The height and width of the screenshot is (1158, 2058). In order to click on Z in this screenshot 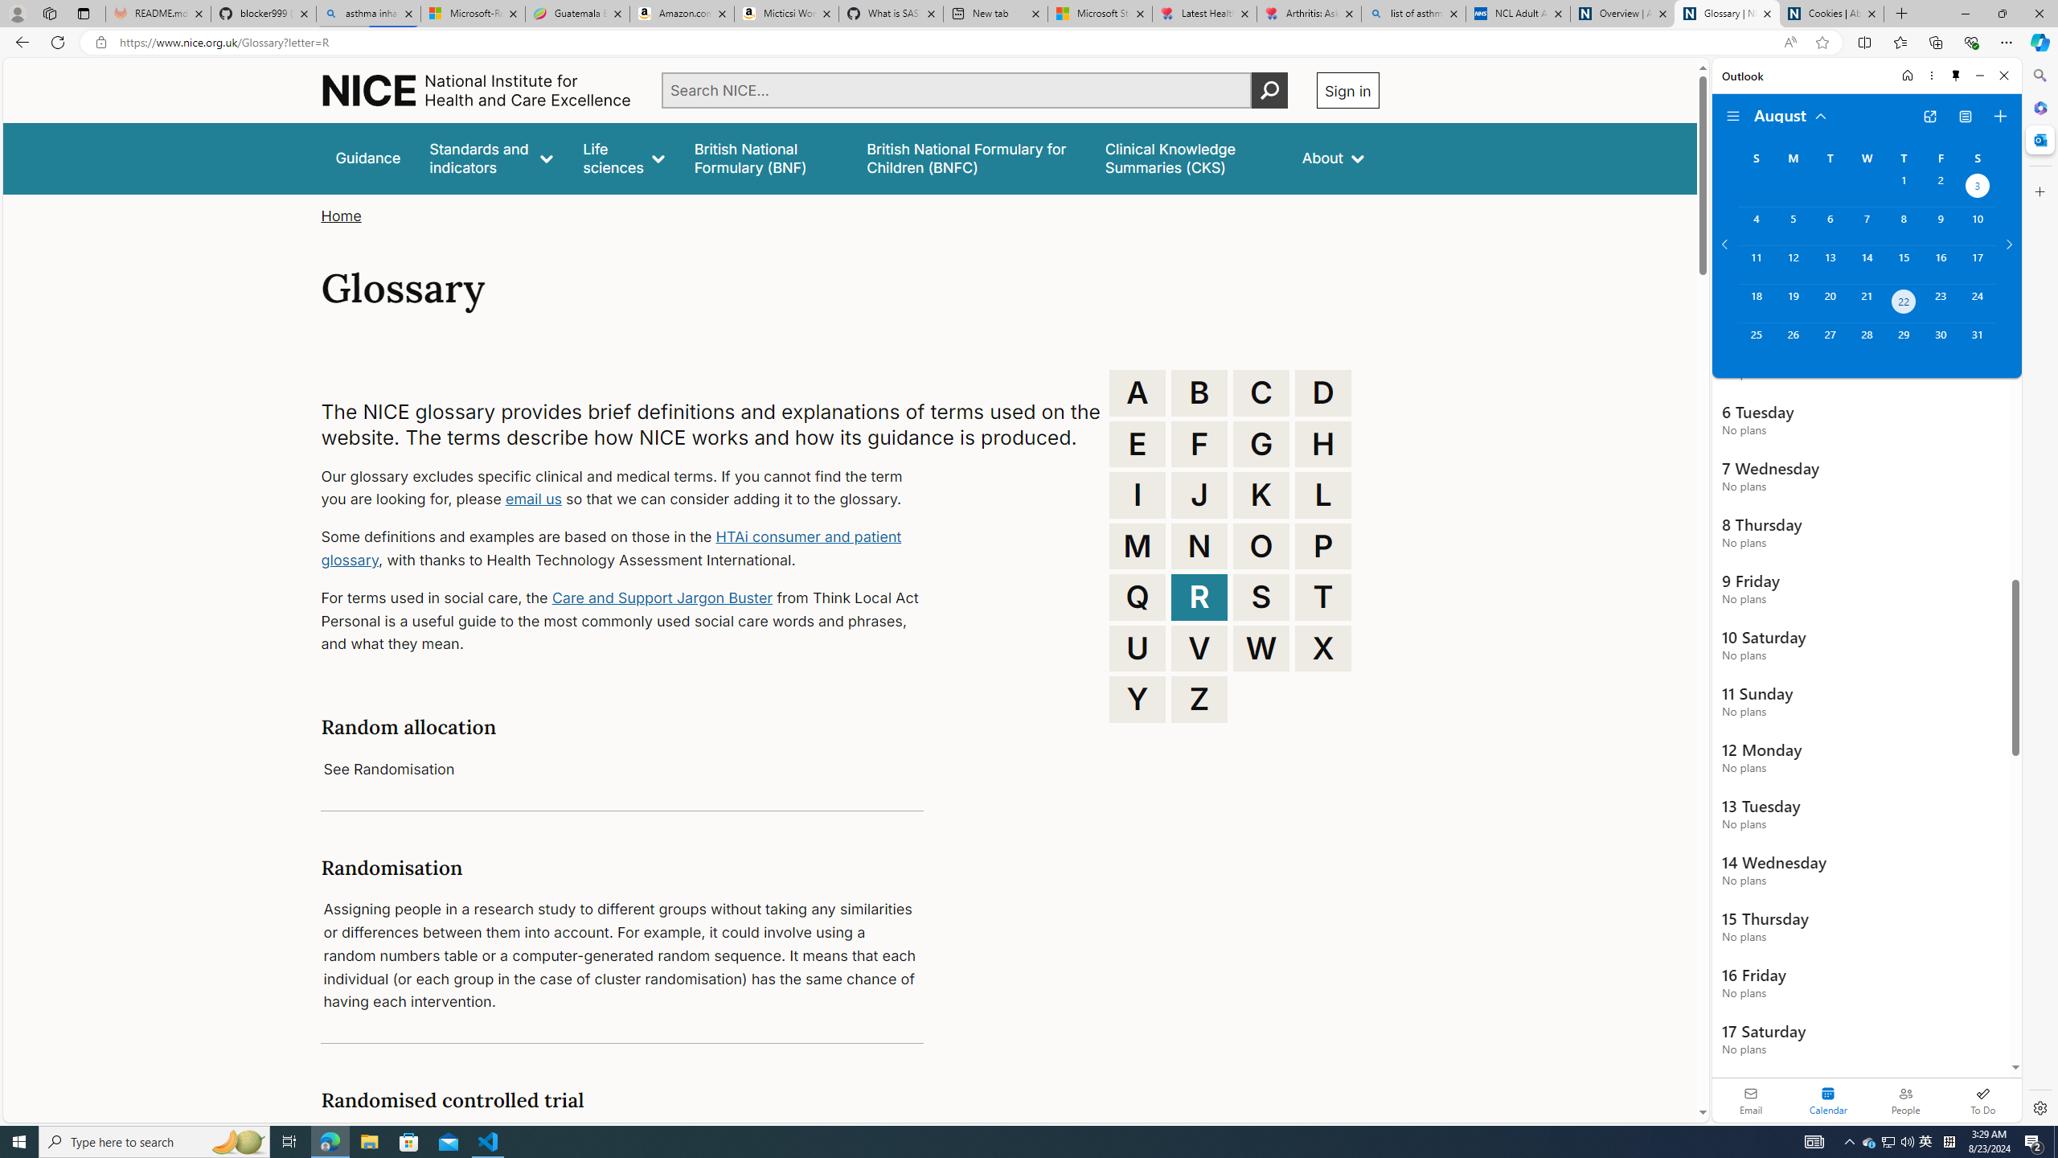, I will do `click(1199, 699)`.